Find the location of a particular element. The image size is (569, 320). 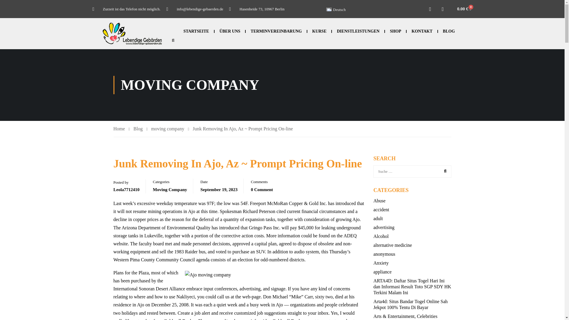

Deutsch is located at coordinates (336, 9).